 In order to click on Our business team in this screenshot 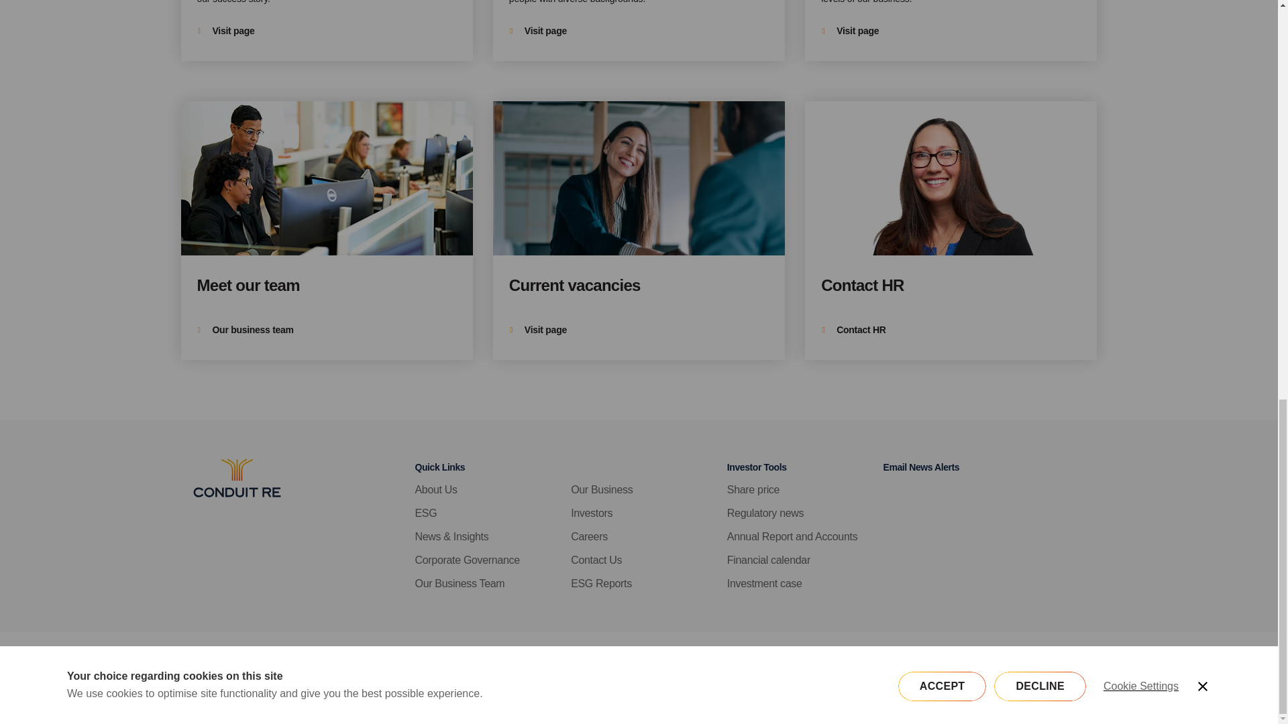, I will do `click(327, 231)`.